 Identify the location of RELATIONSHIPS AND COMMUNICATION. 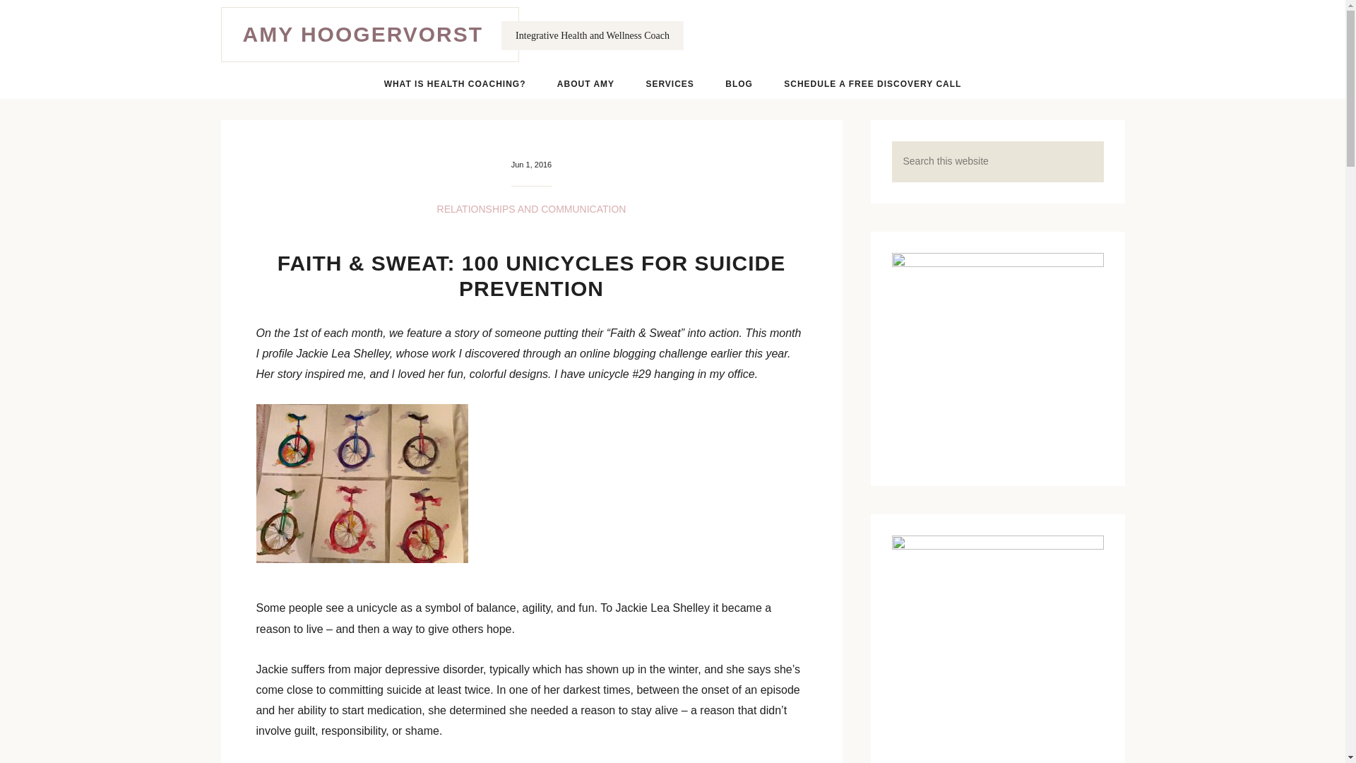
(531, 209).